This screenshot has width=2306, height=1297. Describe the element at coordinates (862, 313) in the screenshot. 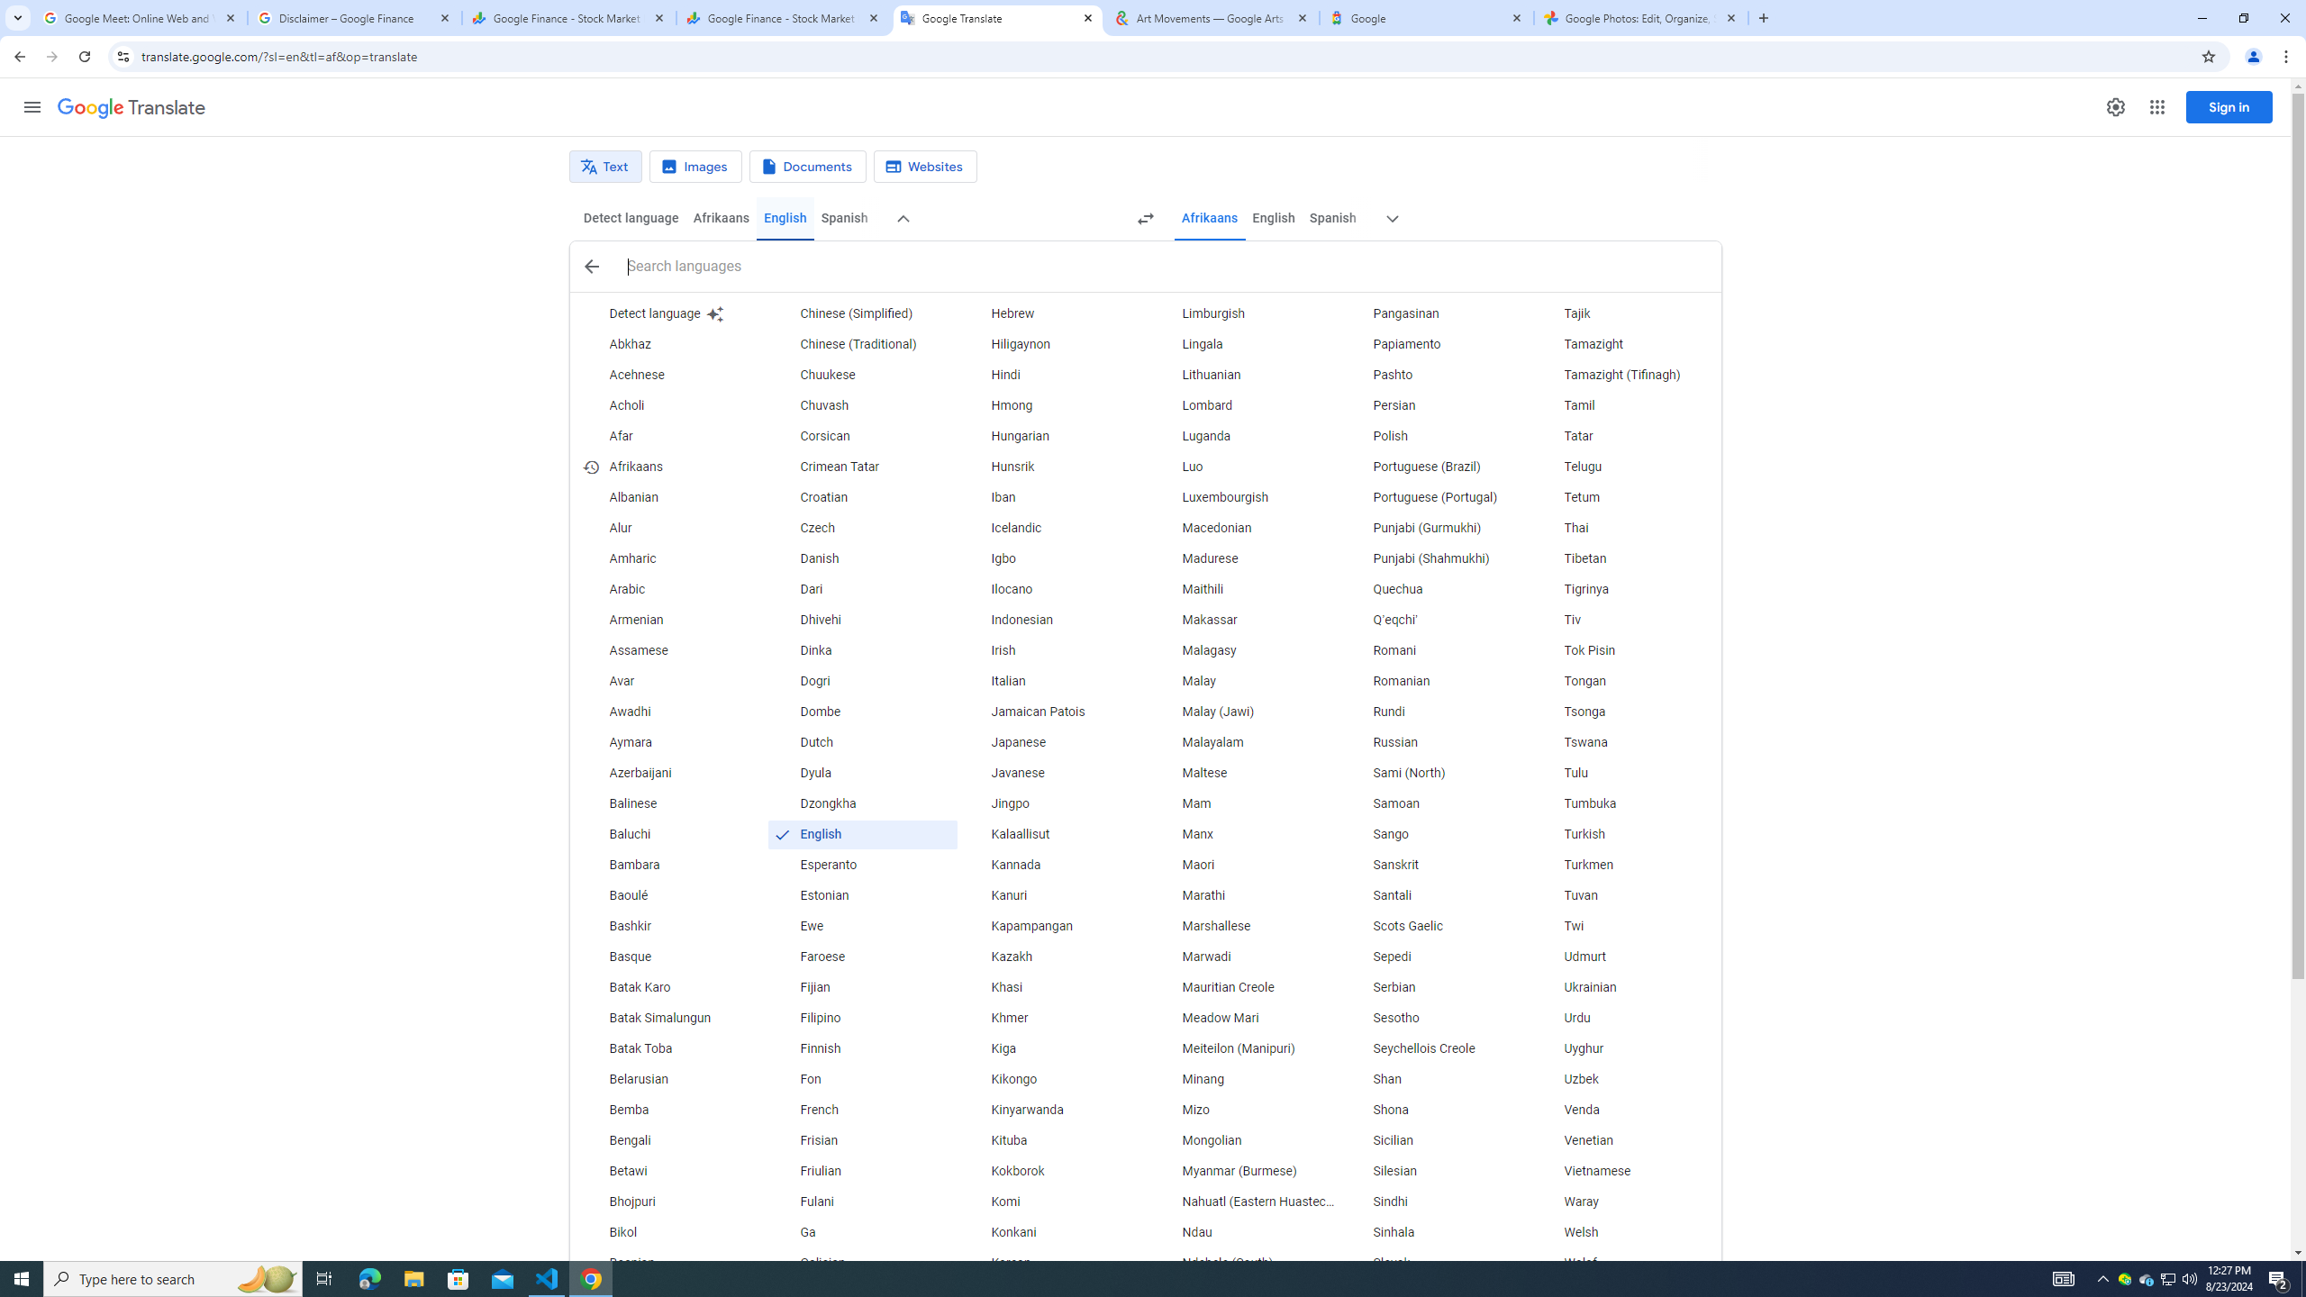

I see `Chinese (Simplified)` at that location.